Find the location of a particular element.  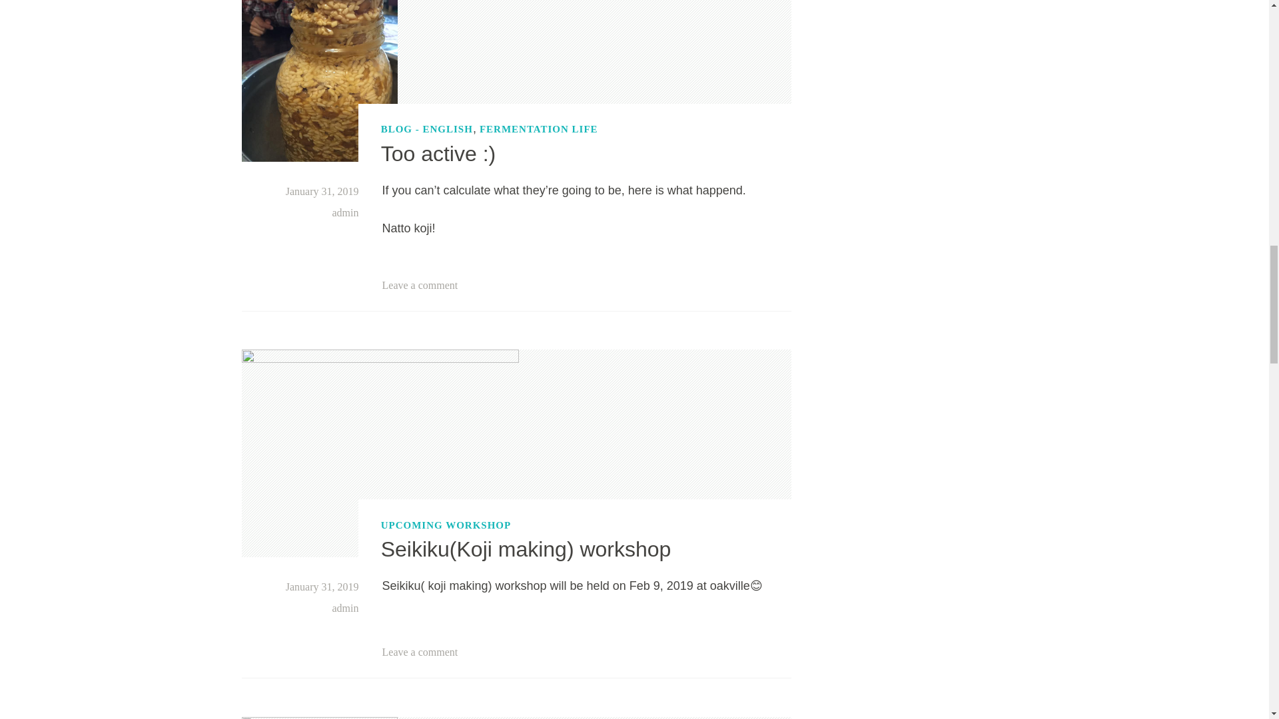

January 31, 2019 is located at coordinates (322, 190).